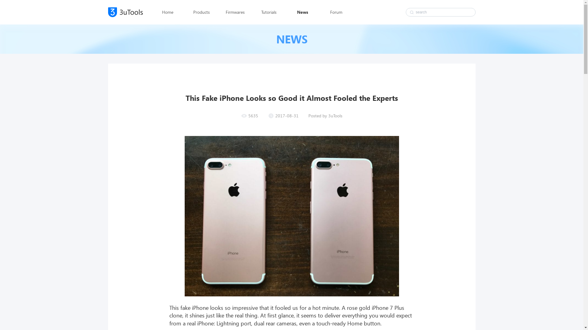 The width and height of the screenshot is (588, 330). Describe the element at coordinates (201, 12) in the screenshot. I see `Products` at that location.